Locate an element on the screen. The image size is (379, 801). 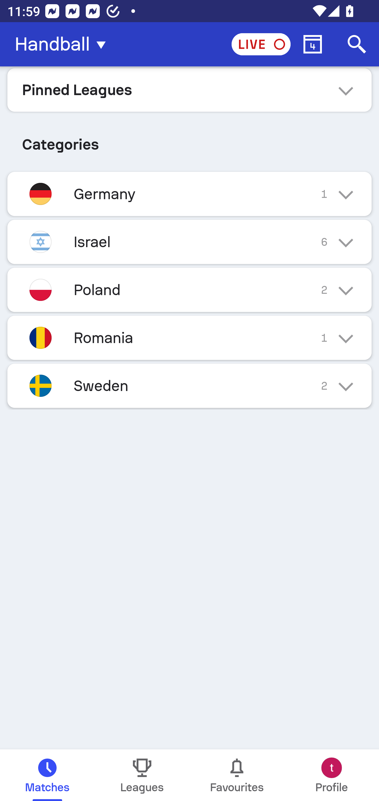
Profile is located at coordinates (332, 775).